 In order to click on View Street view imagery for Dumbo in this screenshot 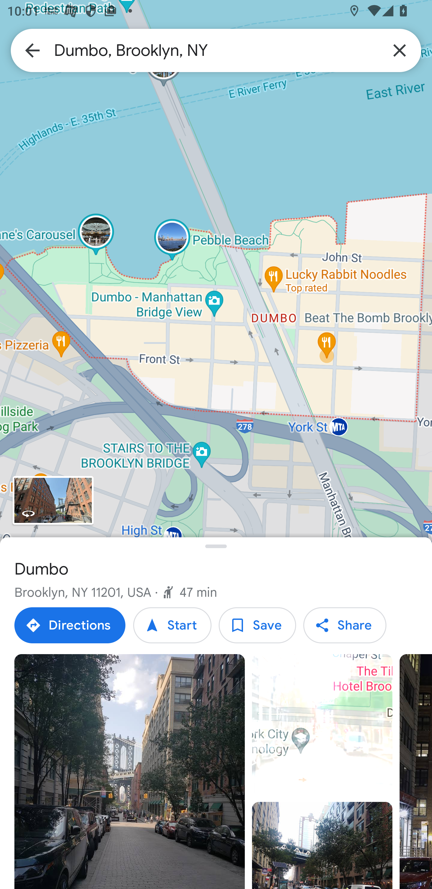, I will do `click(53, 500)`.